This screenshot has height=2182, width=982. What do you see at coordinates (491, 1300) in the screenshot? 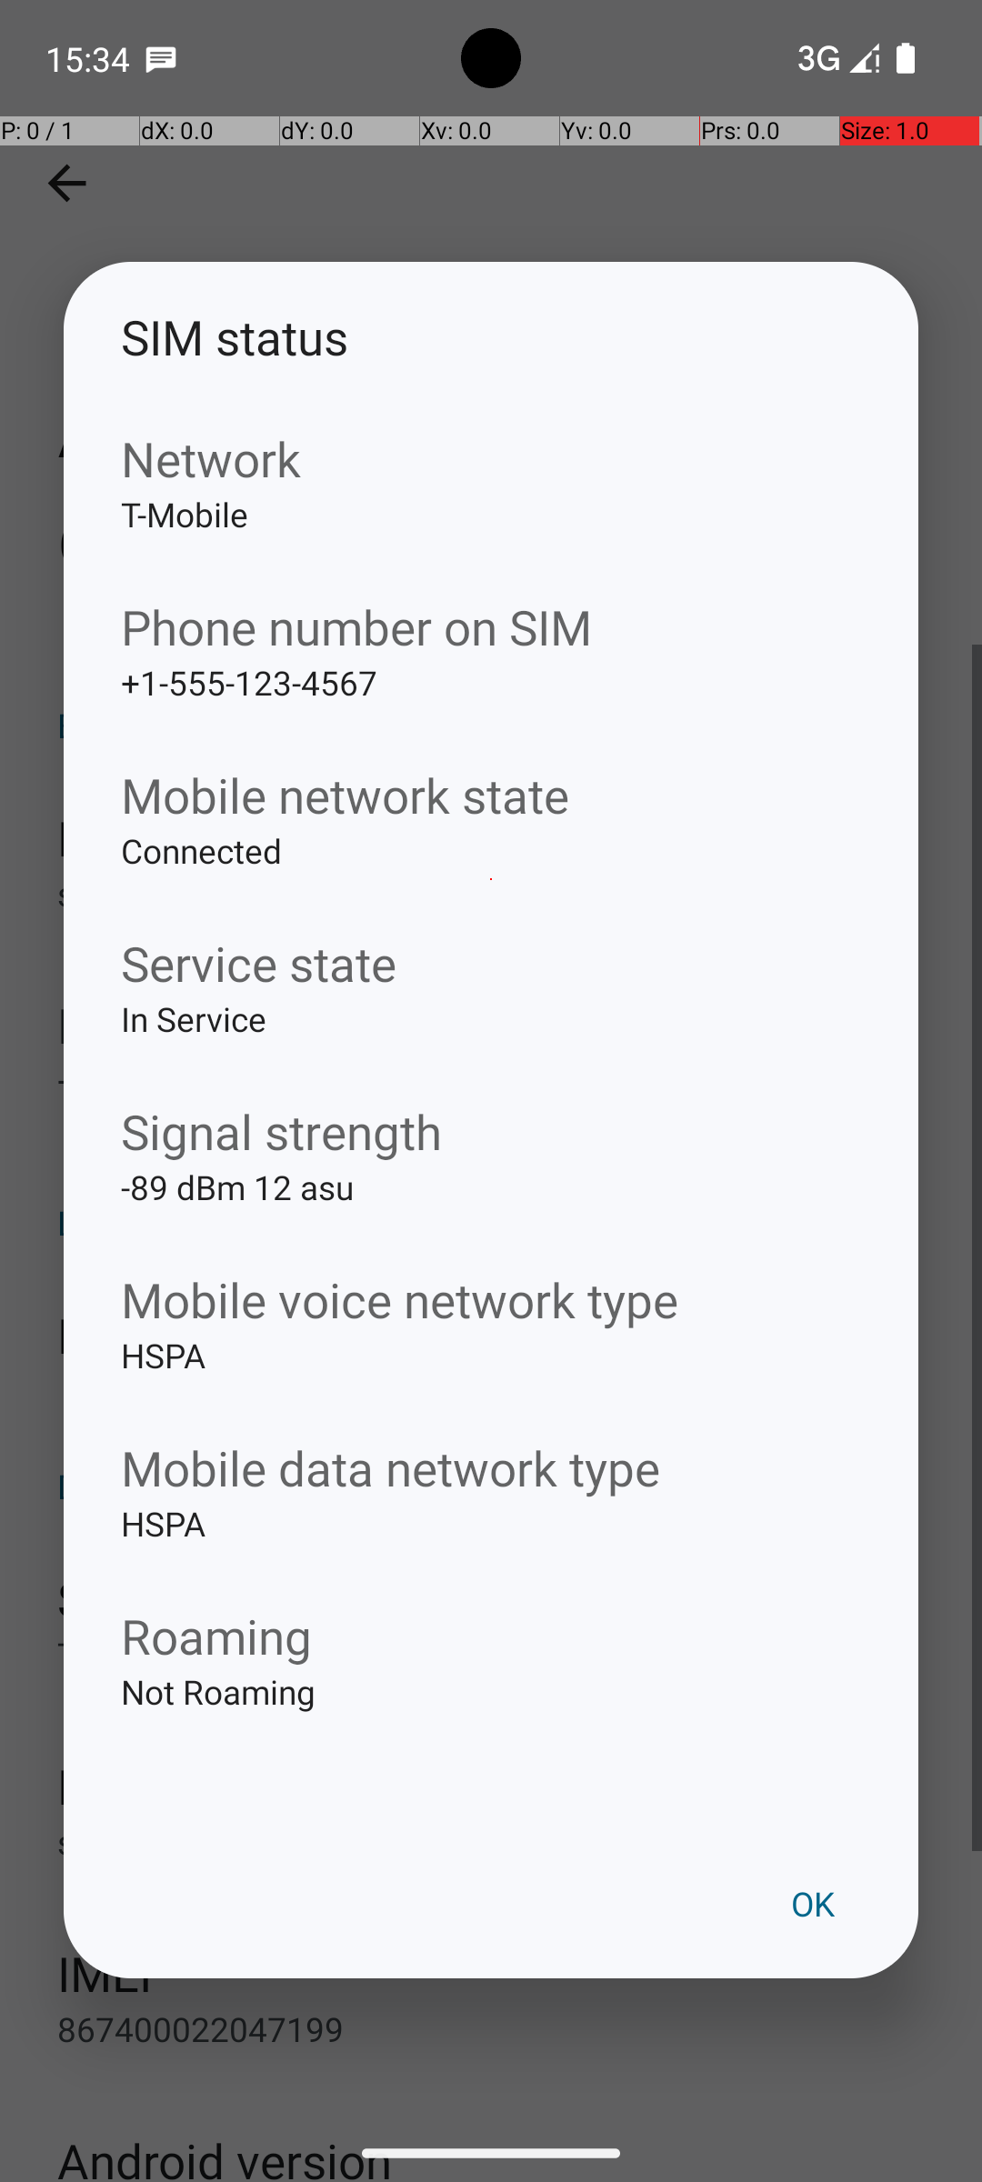
I see `Mobile voice network type` at bounding box center [491, 1300].